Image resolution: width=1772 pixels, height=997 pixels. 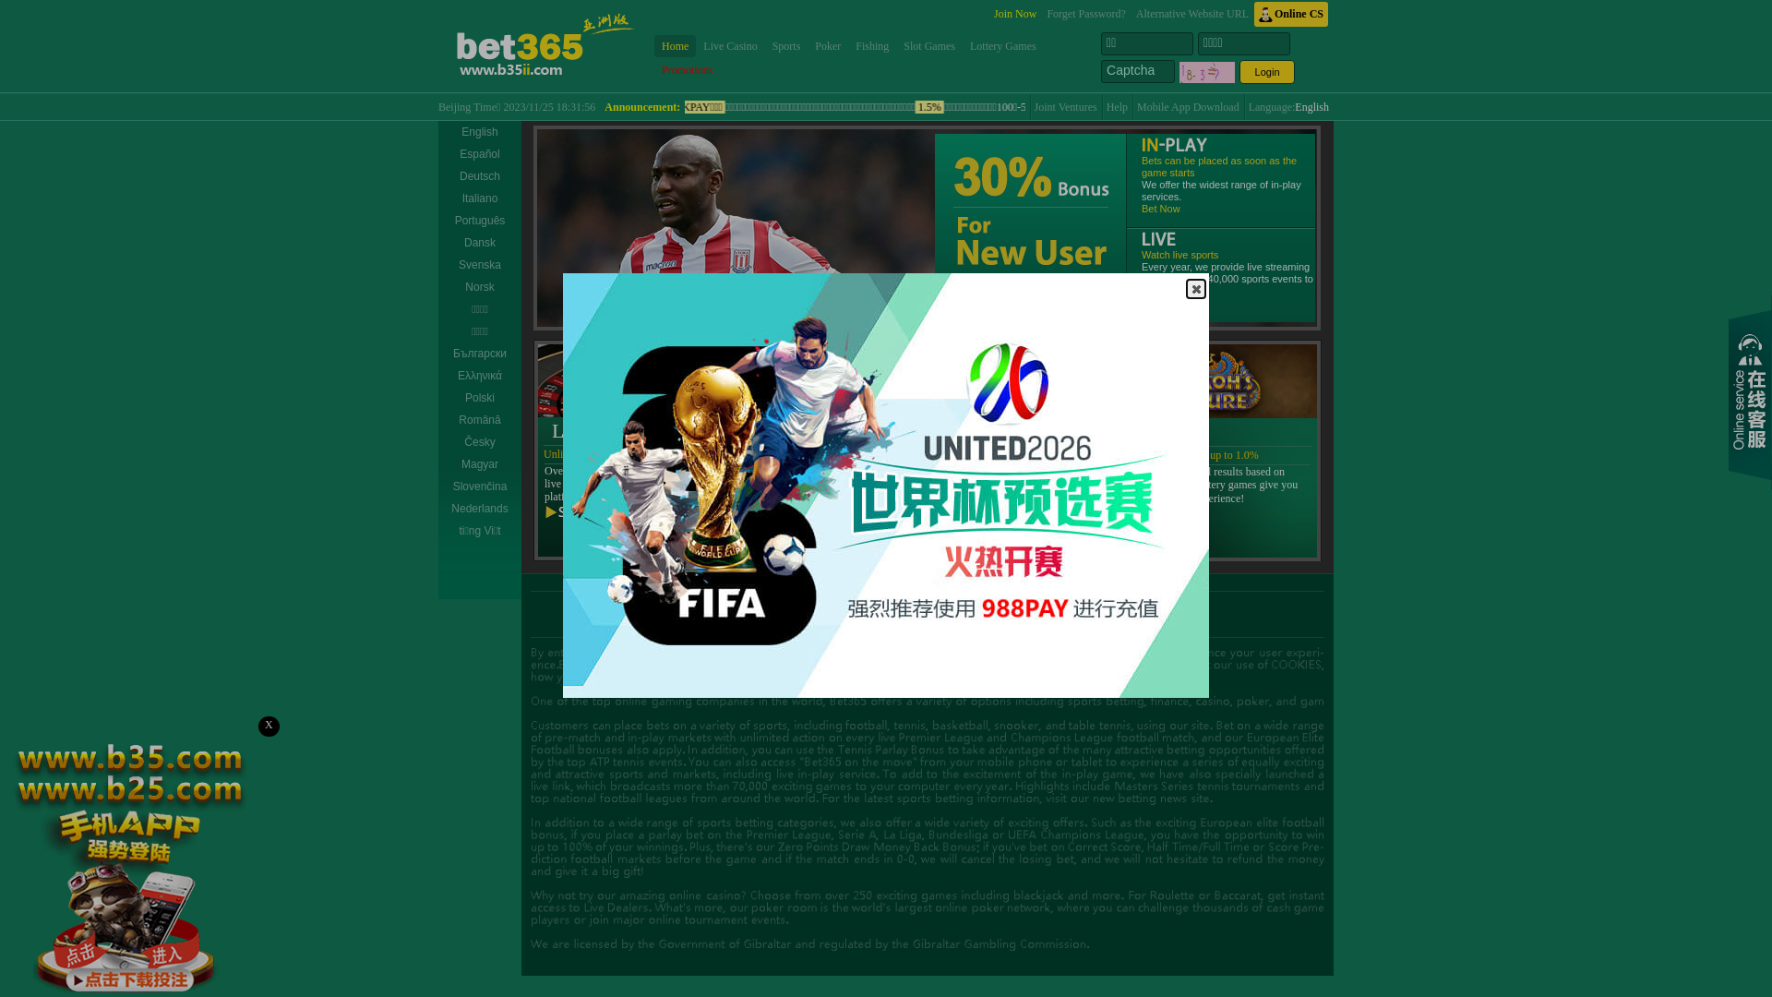 What do you see at coordinates (676, 46) in the screenshot?
I see `Home` at bounding box center [676, 46].